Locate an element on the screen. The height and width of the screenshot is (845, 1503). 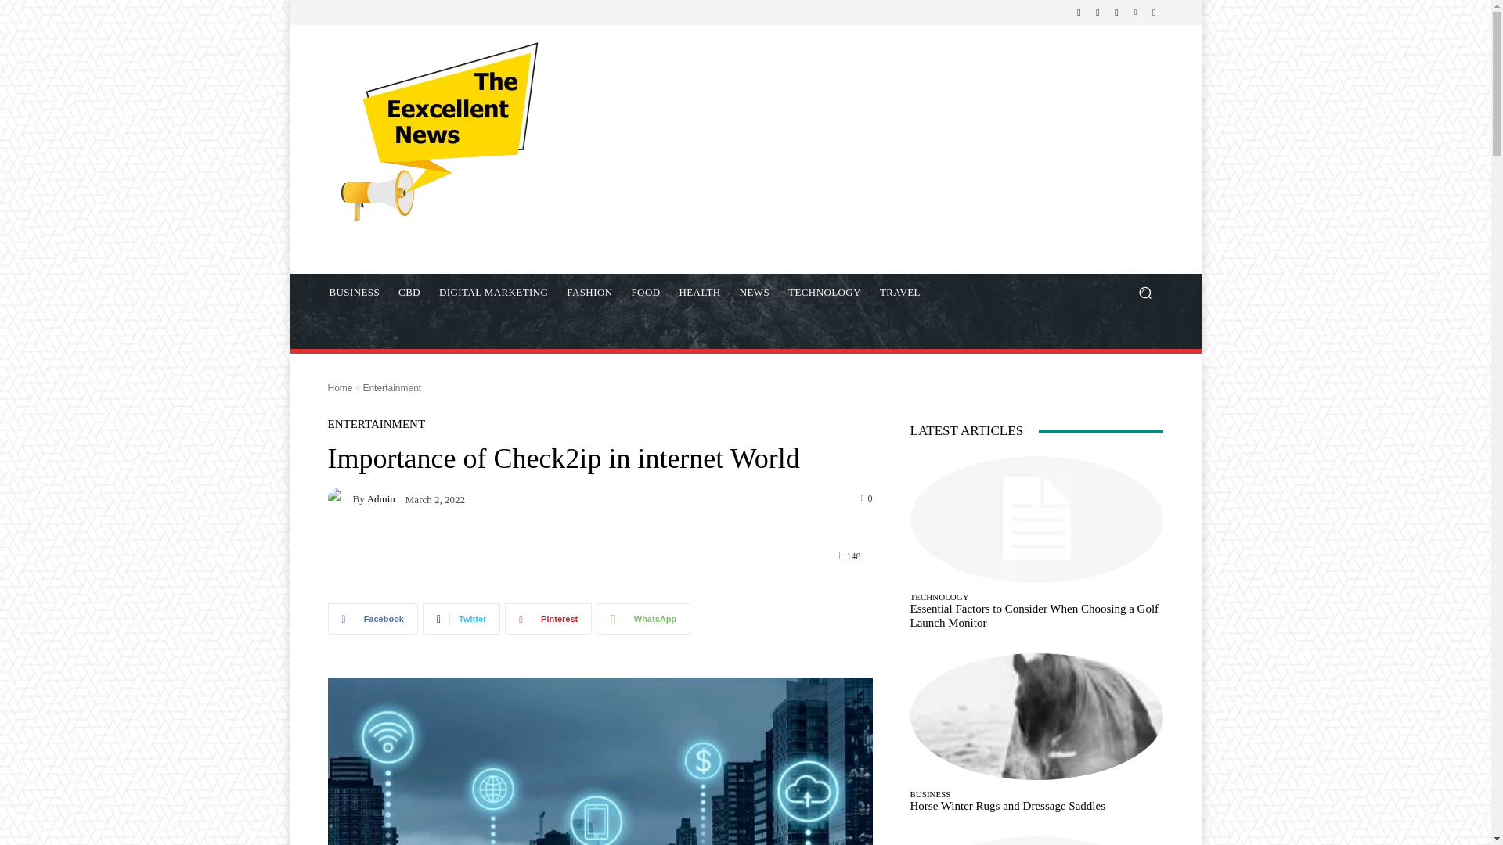
Twitter is located at coordinates (1116, 13).